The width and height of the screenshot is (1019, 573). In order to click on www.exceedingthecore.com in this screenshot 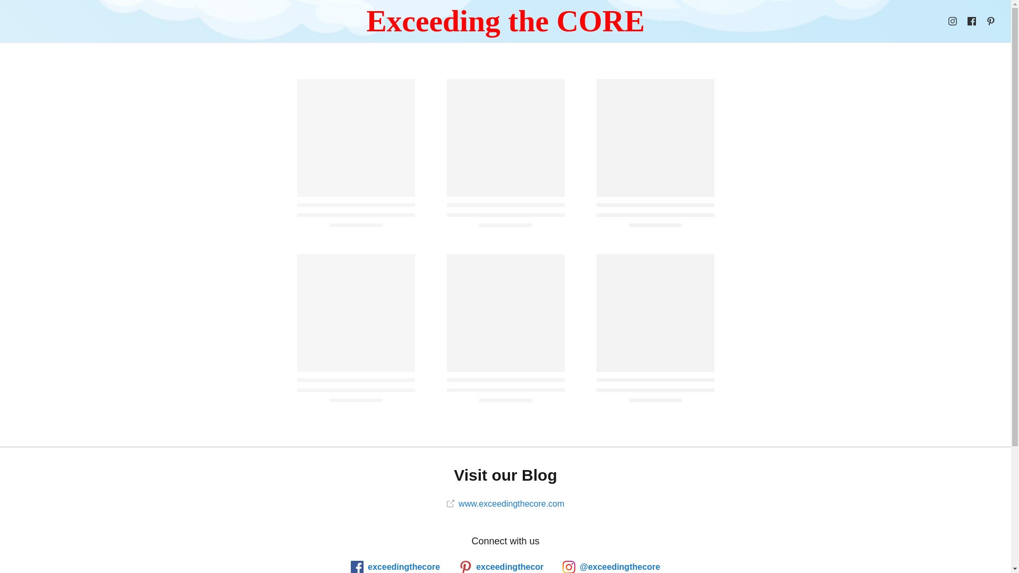, I will do `click(505, 503)`.